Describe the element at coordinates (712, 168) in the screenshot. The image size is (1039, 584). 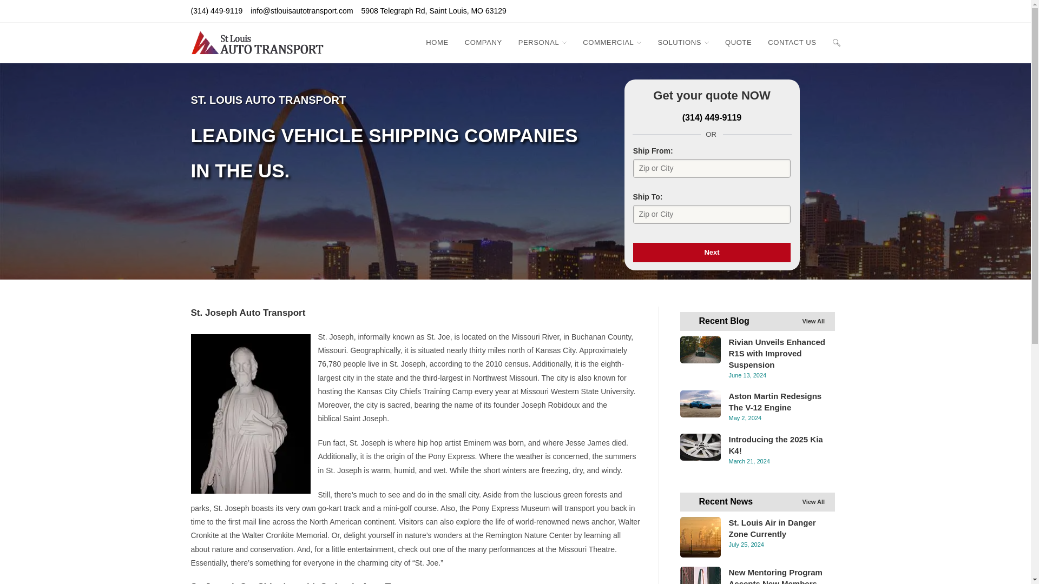
I see `Enter a location` at that location.